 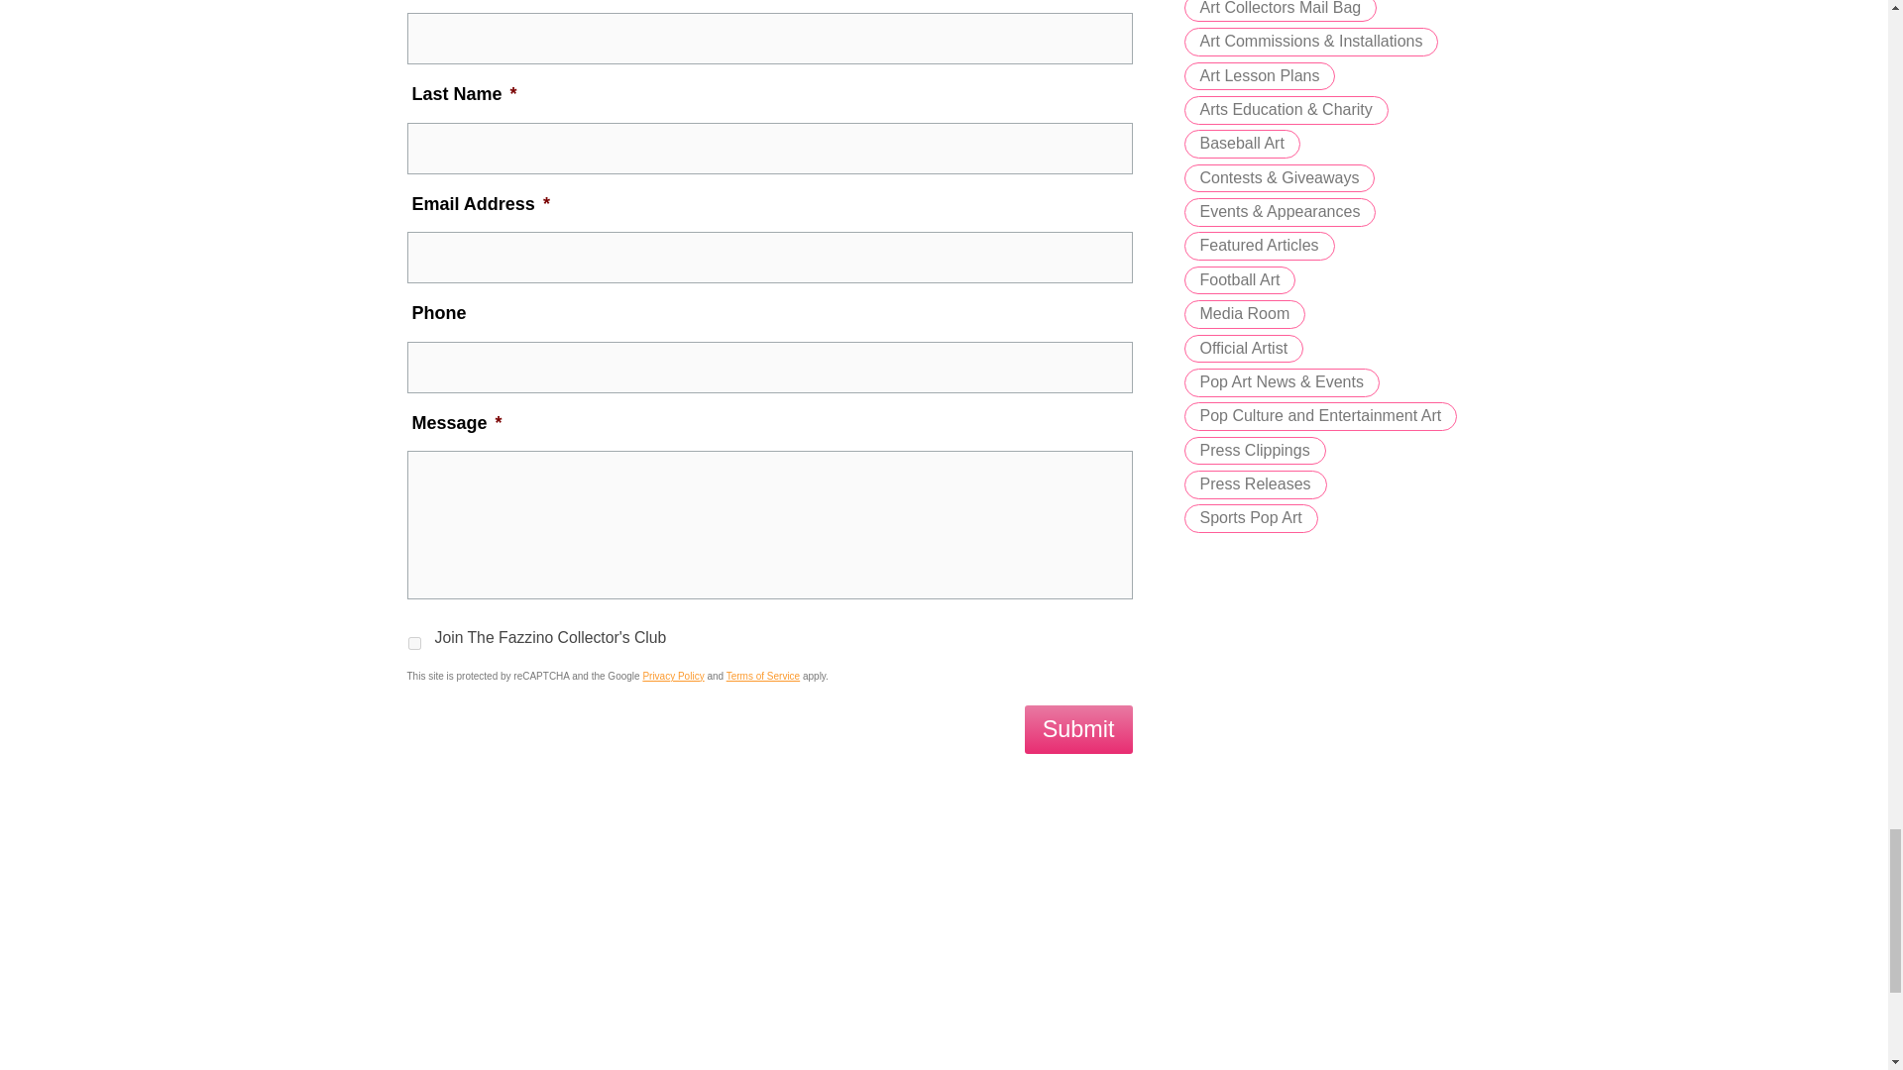 What do you see at coordinates (414, 642) in the screenshot?
I see `Join The Fazzino Collector's Club` at bounding box center [414, 642].